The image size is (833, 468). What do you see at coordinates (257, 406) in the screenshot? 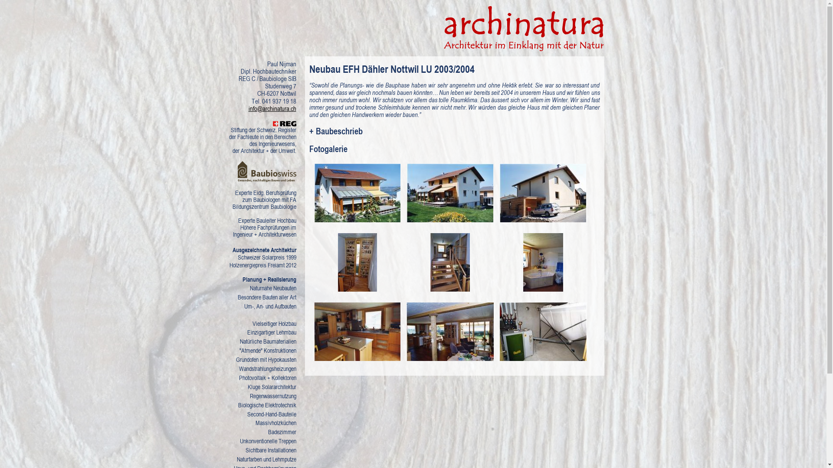
I see `Biologische Elektrotechnik` at bounding box center [257, 406].